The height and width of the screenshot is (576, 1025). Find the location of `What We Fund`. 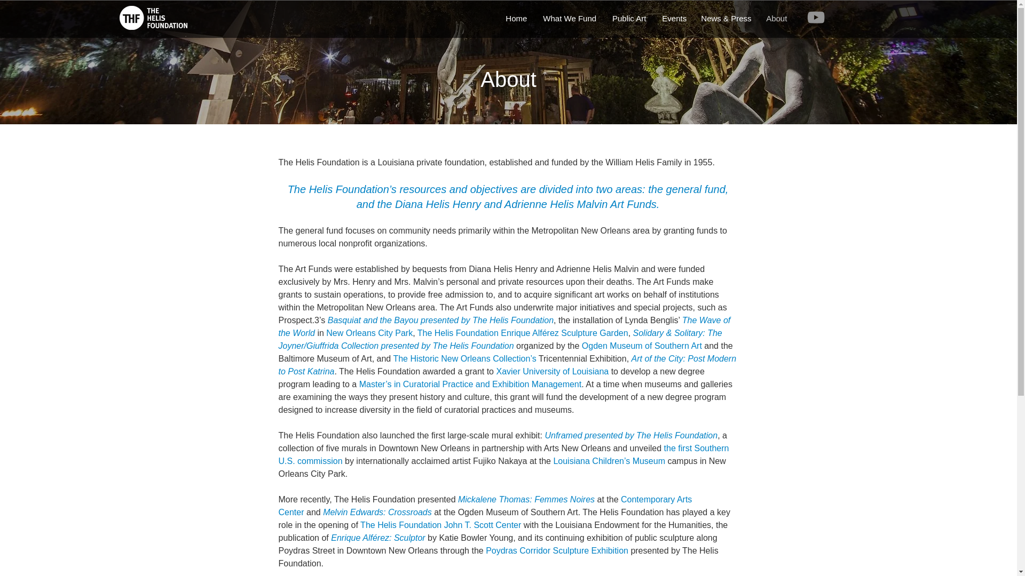

What We Fund is located at coordinates (569, 19).